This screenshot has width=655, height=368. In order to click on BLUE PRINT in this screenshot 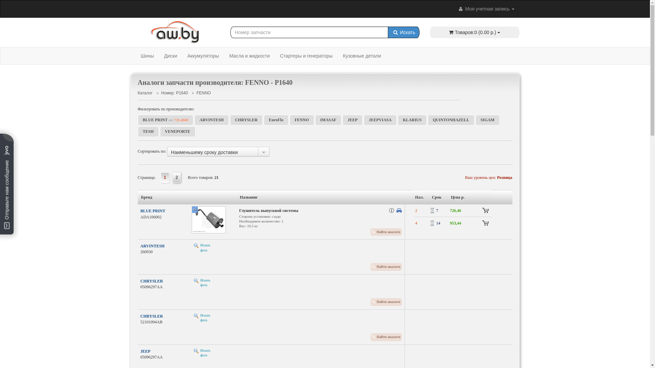, I will do `click(153, 211)`.